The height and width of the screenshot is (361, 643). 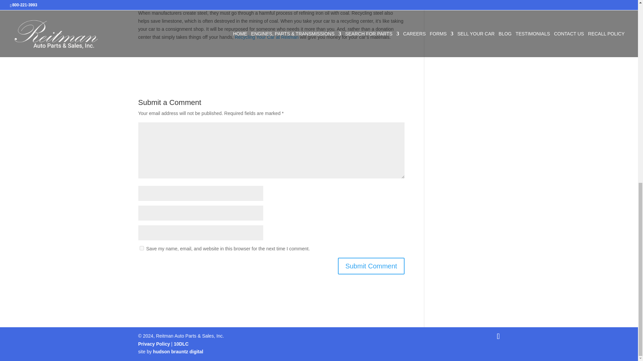 I want to click on Submit Comment, so click(x=371, y=266).